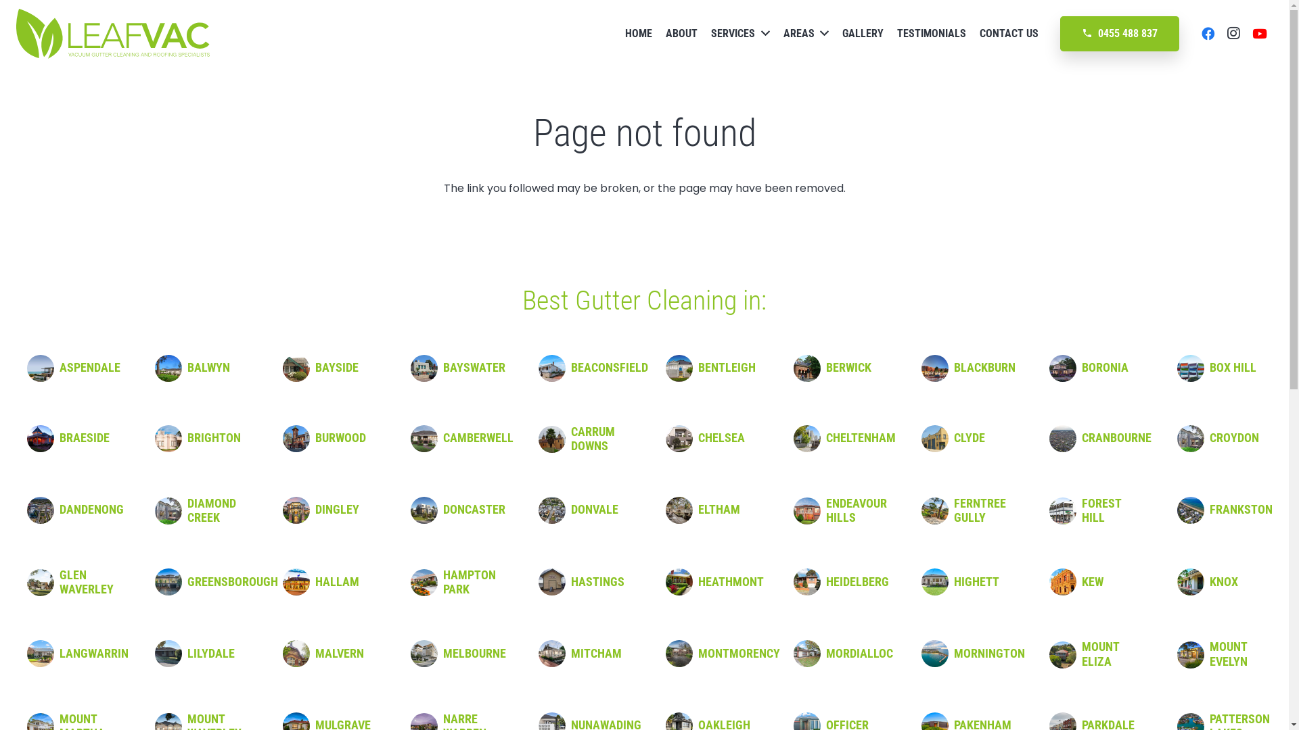 Image resolution: width=1299 pixels, height=730 pixels. What do you see at coordinates (1260, 34) in the screenshot?
I see `YouTube` at bounding box center [1260, 34].